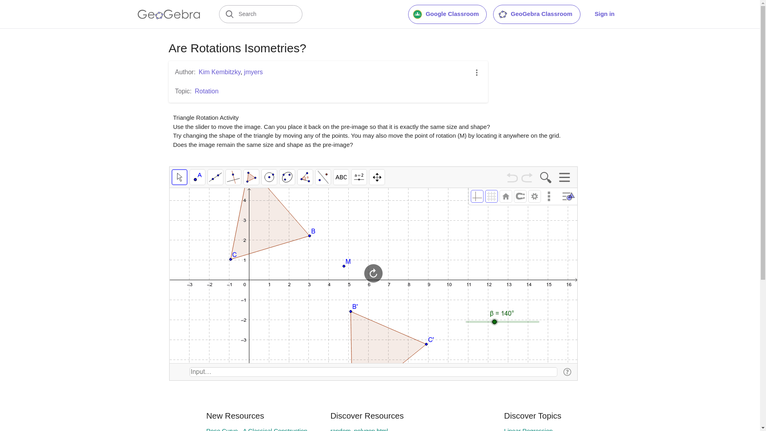 The height and width of the screenshot is (431, 766). Describe the element at coordinates (253, 72) in the screenshot. I see `jmyers` at that location.